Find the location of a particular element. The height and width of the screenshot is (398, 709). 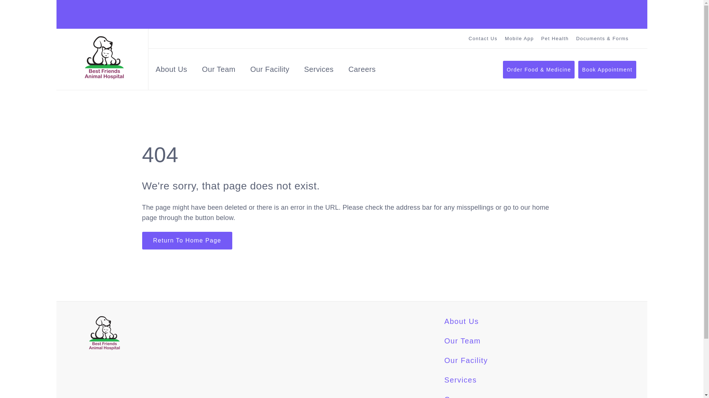

Mobile App is located at coordinates (519, 38).